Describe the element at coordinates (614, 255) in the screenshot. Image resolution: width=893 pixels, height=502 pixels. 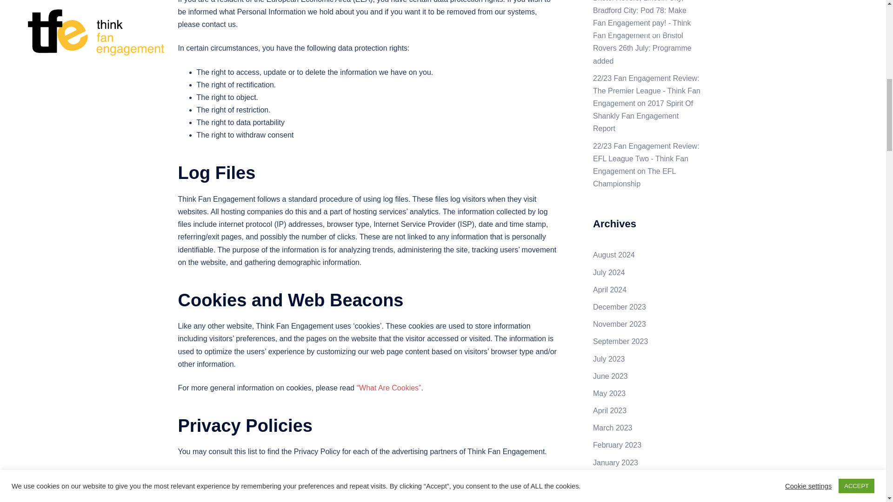
I see `August 2024` at that location.